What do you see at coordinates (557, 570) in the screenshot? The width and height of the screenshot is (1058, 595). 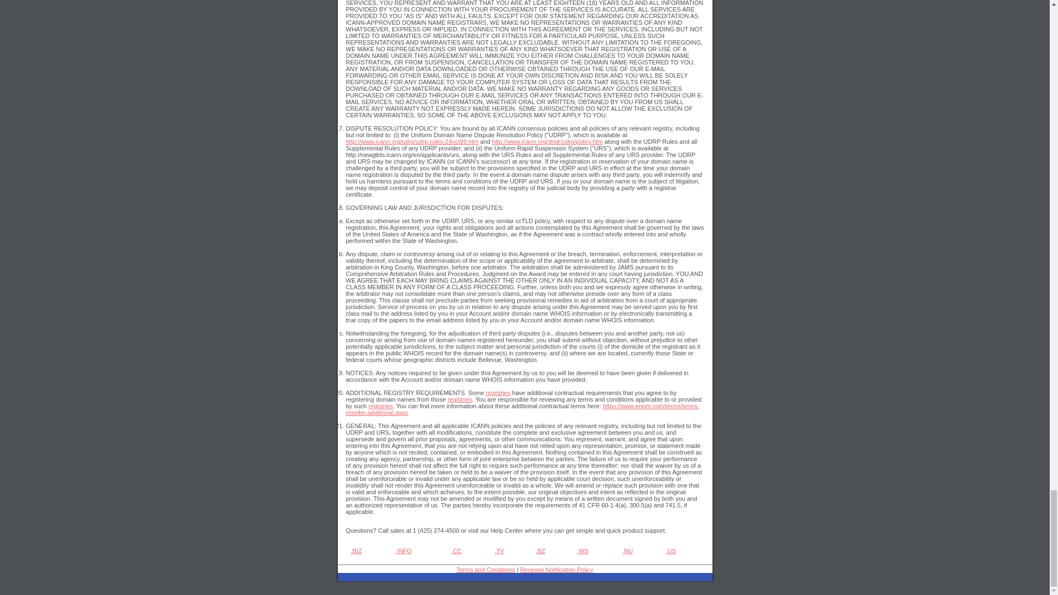 I see `Renewal Notification Policy` at bounding box center [557, 570].